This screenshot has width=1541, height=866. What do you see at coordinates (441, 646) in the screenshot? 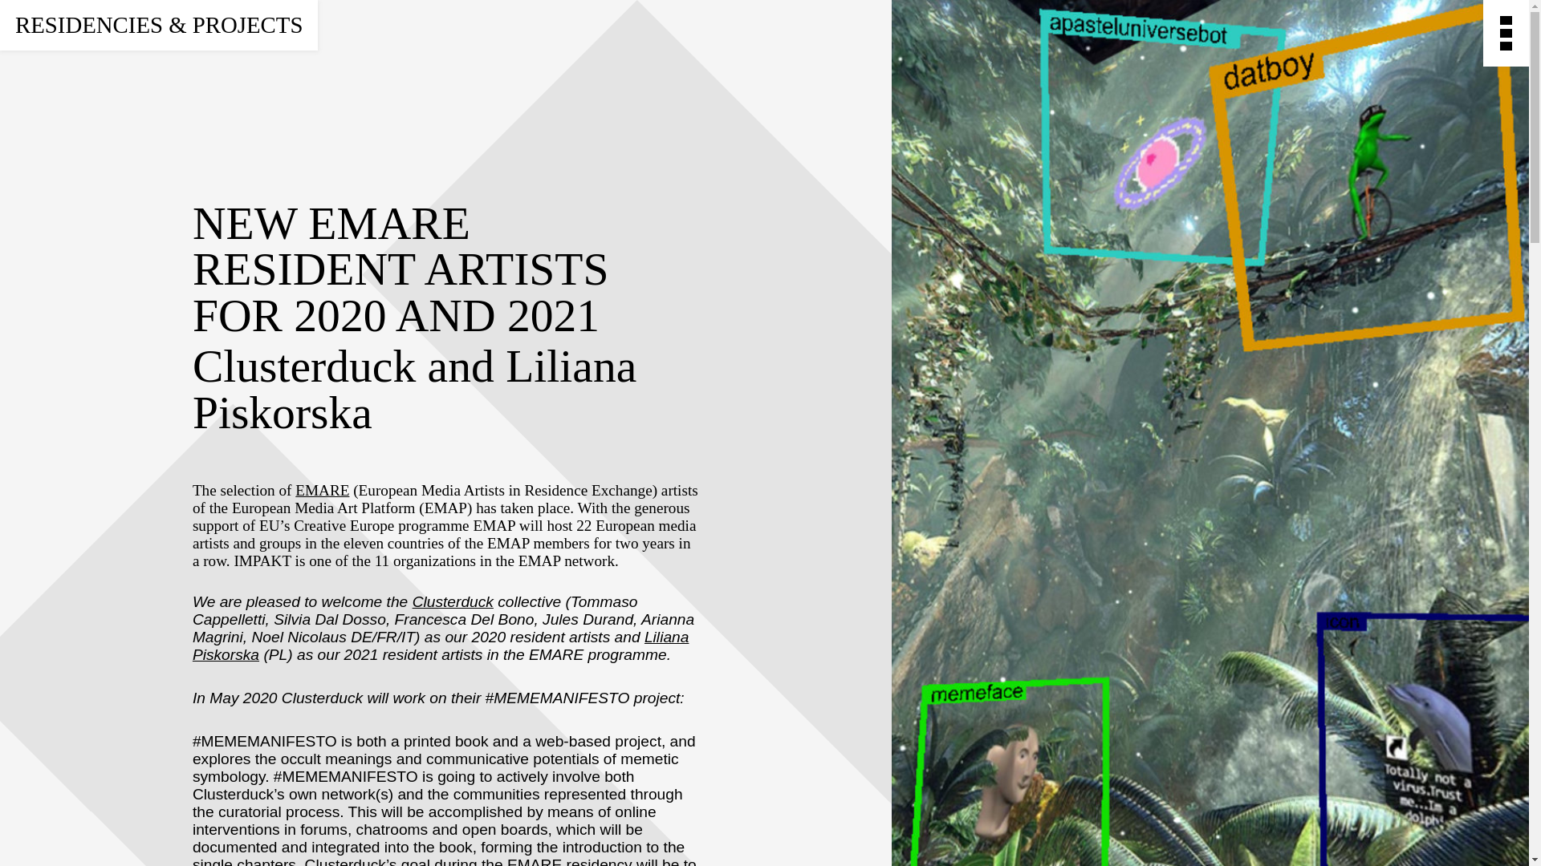
I see `Liliana Piskorska` at bounding box center [441, 646].